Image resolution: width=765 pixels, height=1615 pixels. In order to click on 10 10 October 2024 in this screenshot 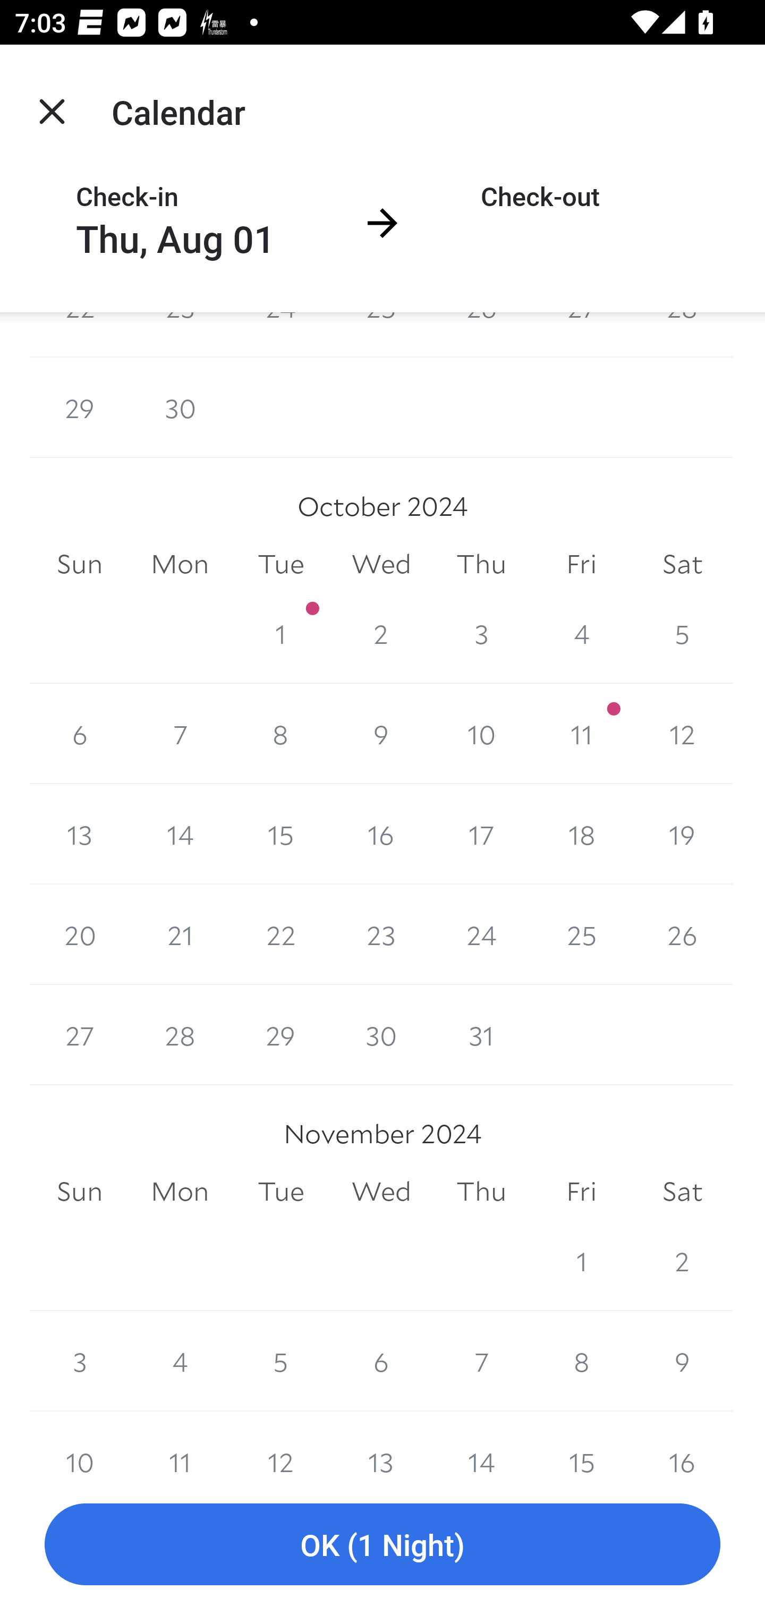, I will do `click(481, 734)`.